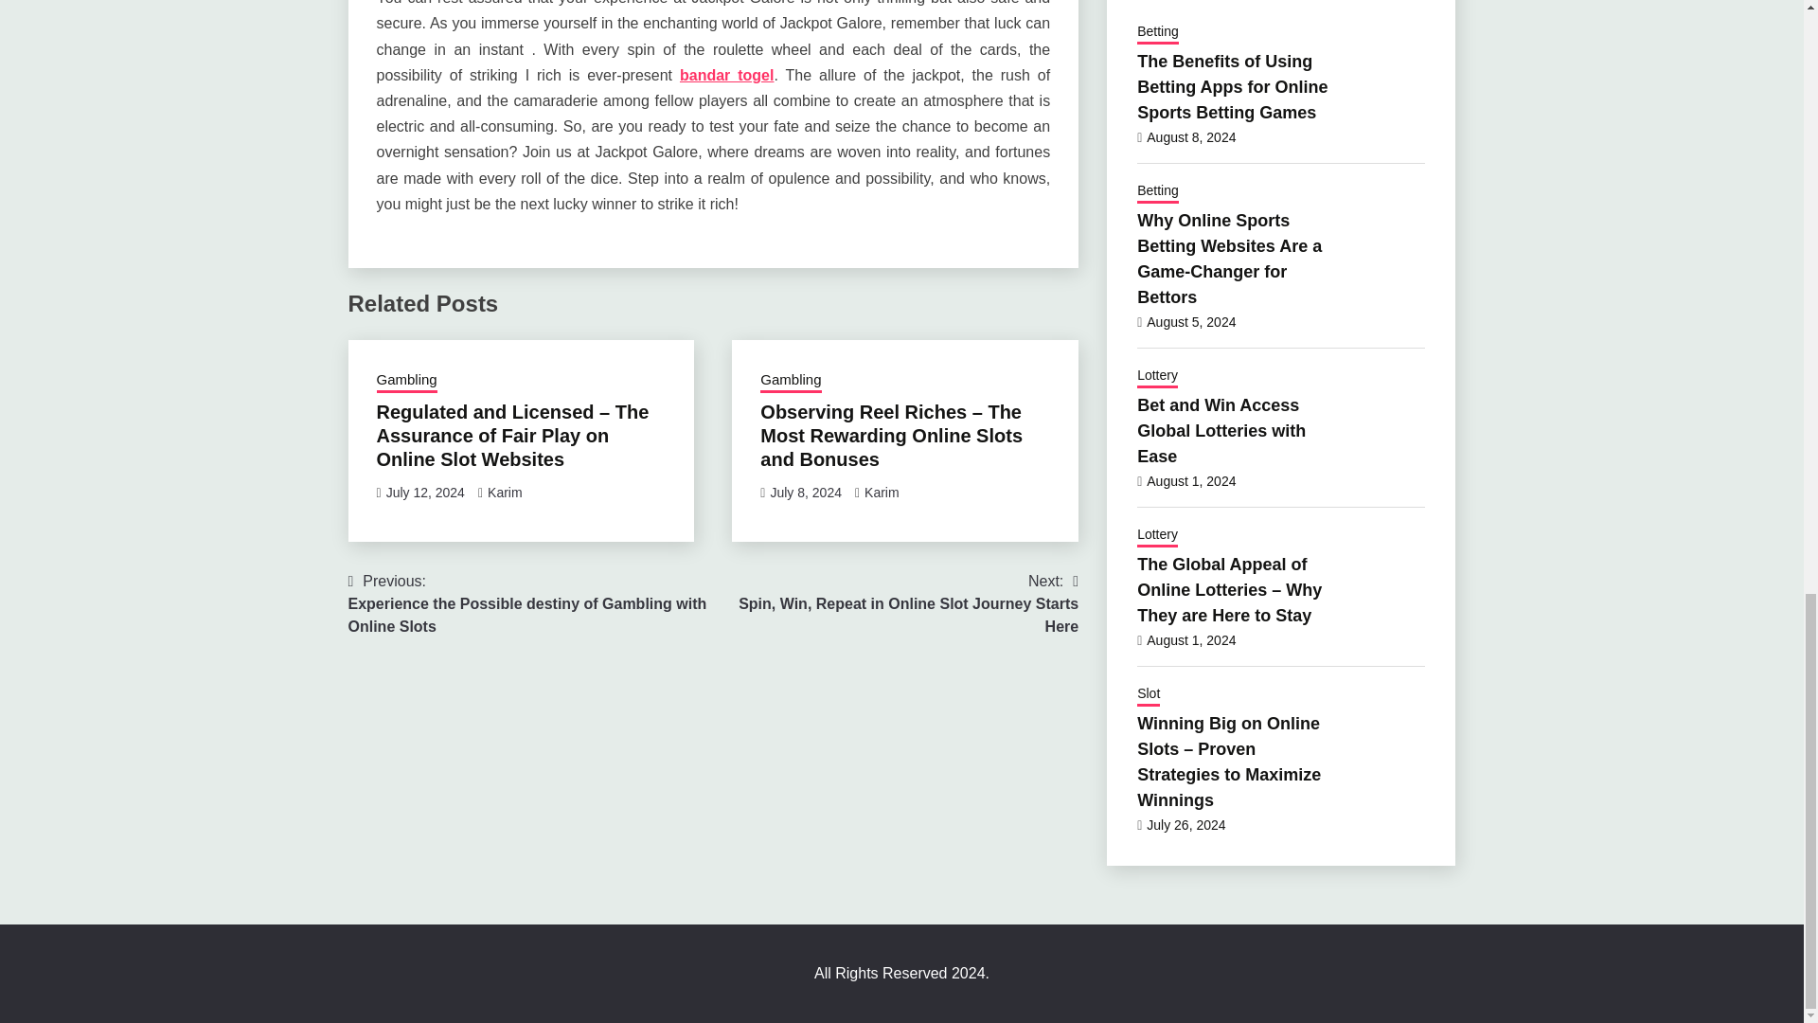  Describe the element at coordinates (790, 381) in the screenshot. I see `Gambling` at that location.